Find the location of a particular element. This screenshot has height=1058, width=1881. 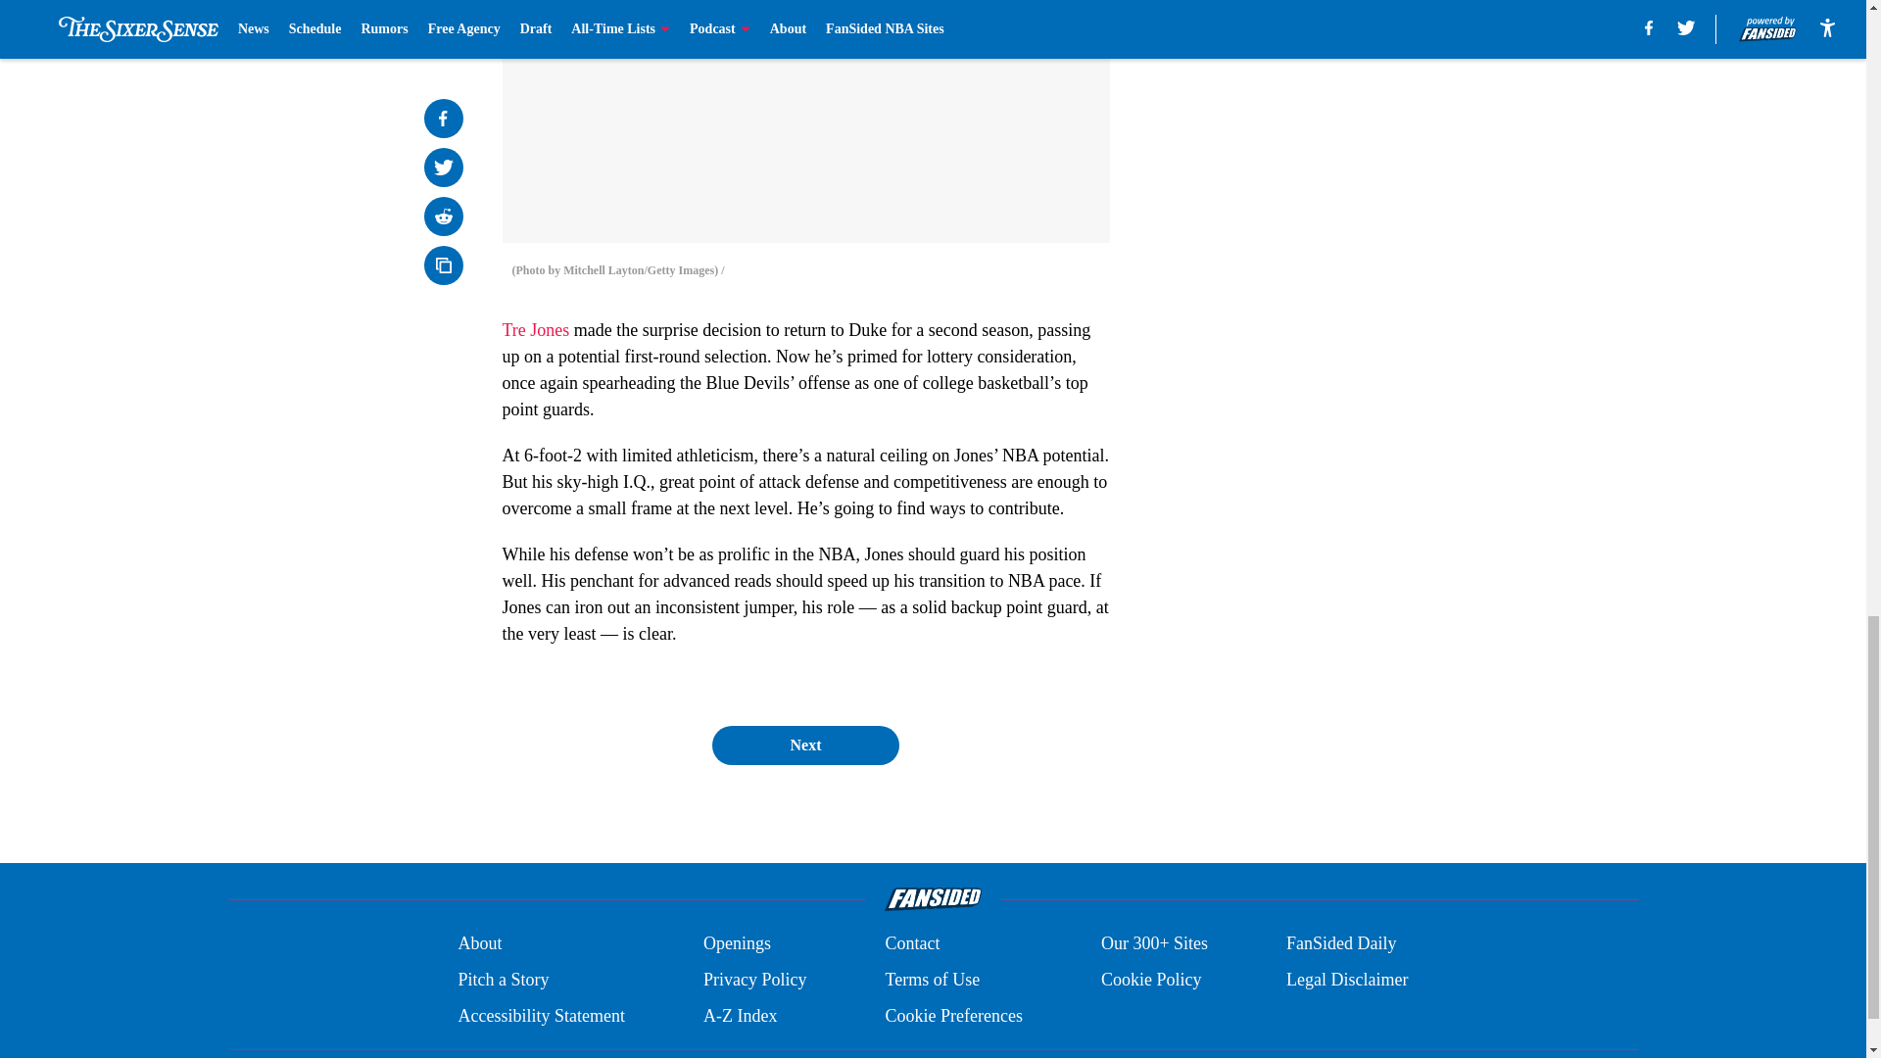

Tre Jones is located at coordinates (535, 329).